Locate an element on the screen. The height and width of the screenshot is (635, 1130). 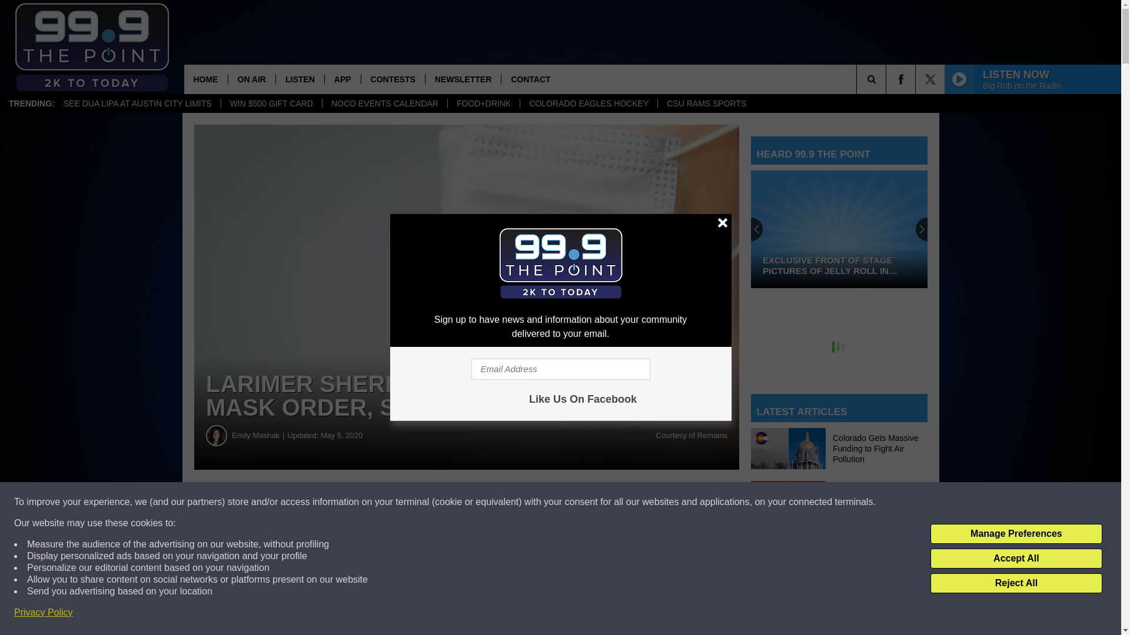
HOME is located at coordinates (205, 79).